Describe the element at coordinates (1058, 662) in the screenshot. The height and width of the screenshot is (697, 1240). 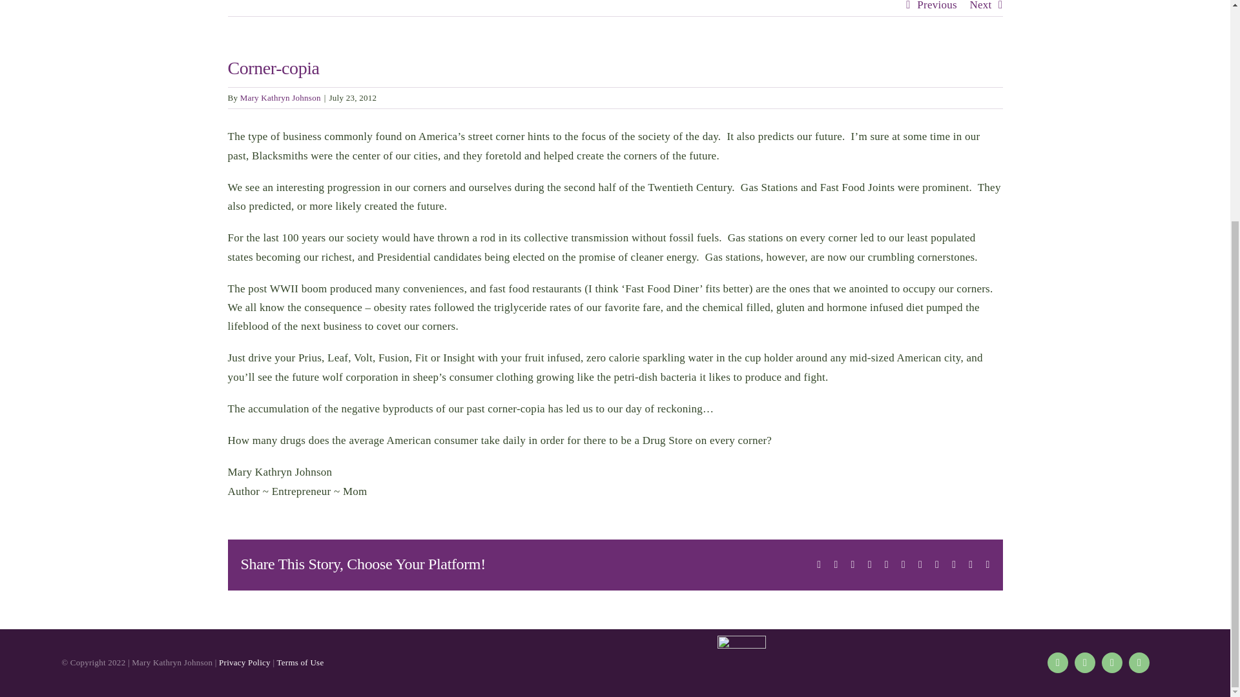
I see `Facebook` at that location.